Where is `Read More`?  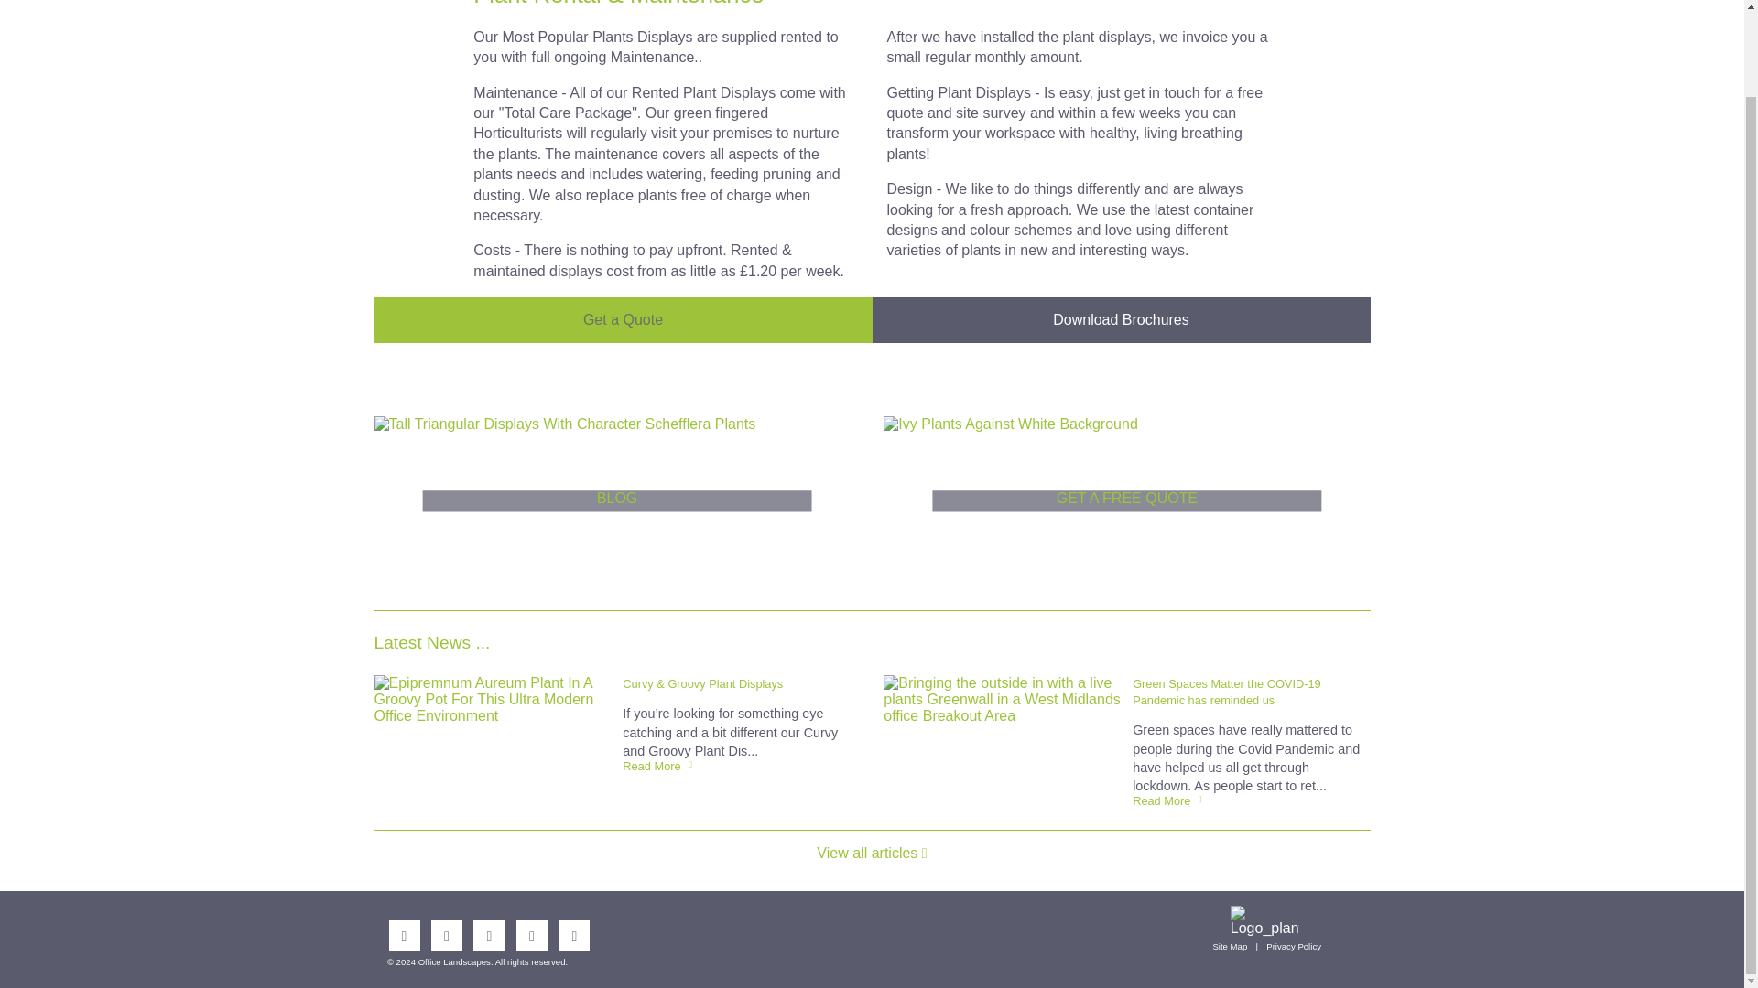
Read More is located at coordinates (657, 765).